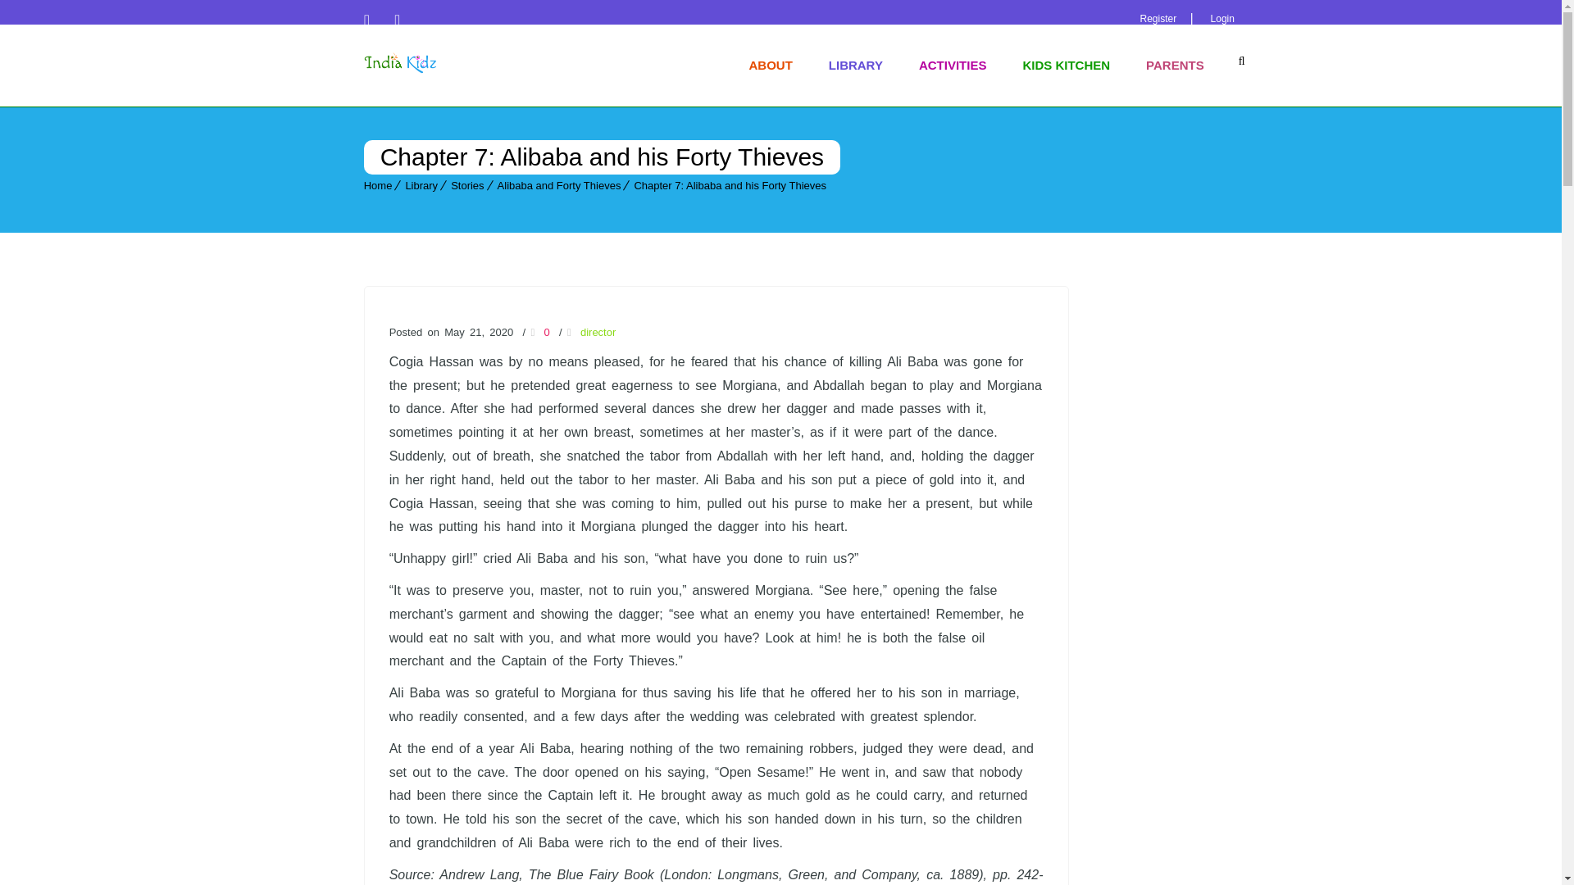  What do you see at coordinates (400, 61) in the screenshot?
I see `A complete portal for Indian Kids across the globe` at bounding box center [400, 61].